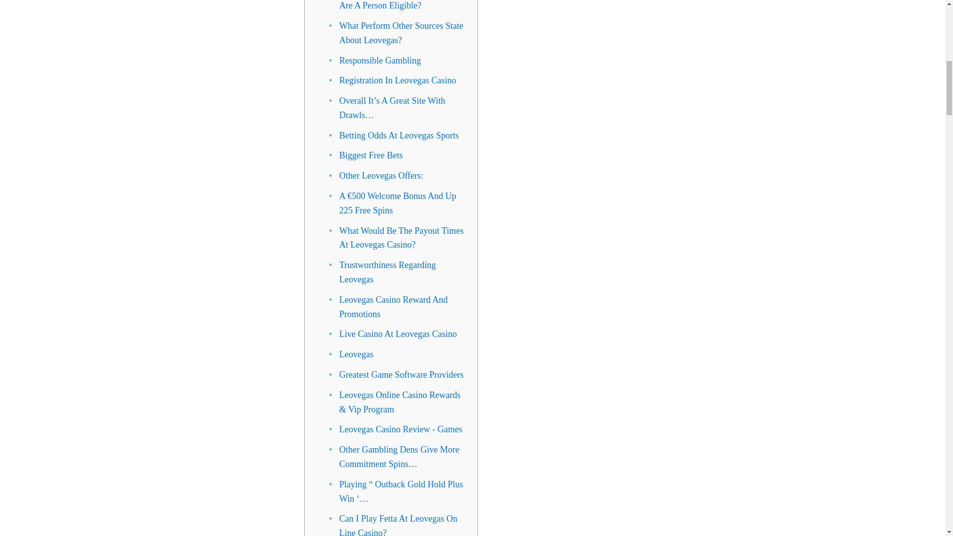  I want to click on What Would Be The Payout Times At Leovegas Casino?, so click(401, 238).